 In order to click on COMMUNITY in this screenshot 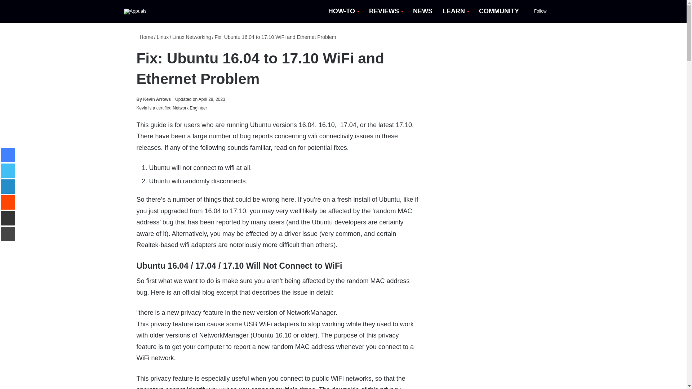, I will do `click(499, 11)`.